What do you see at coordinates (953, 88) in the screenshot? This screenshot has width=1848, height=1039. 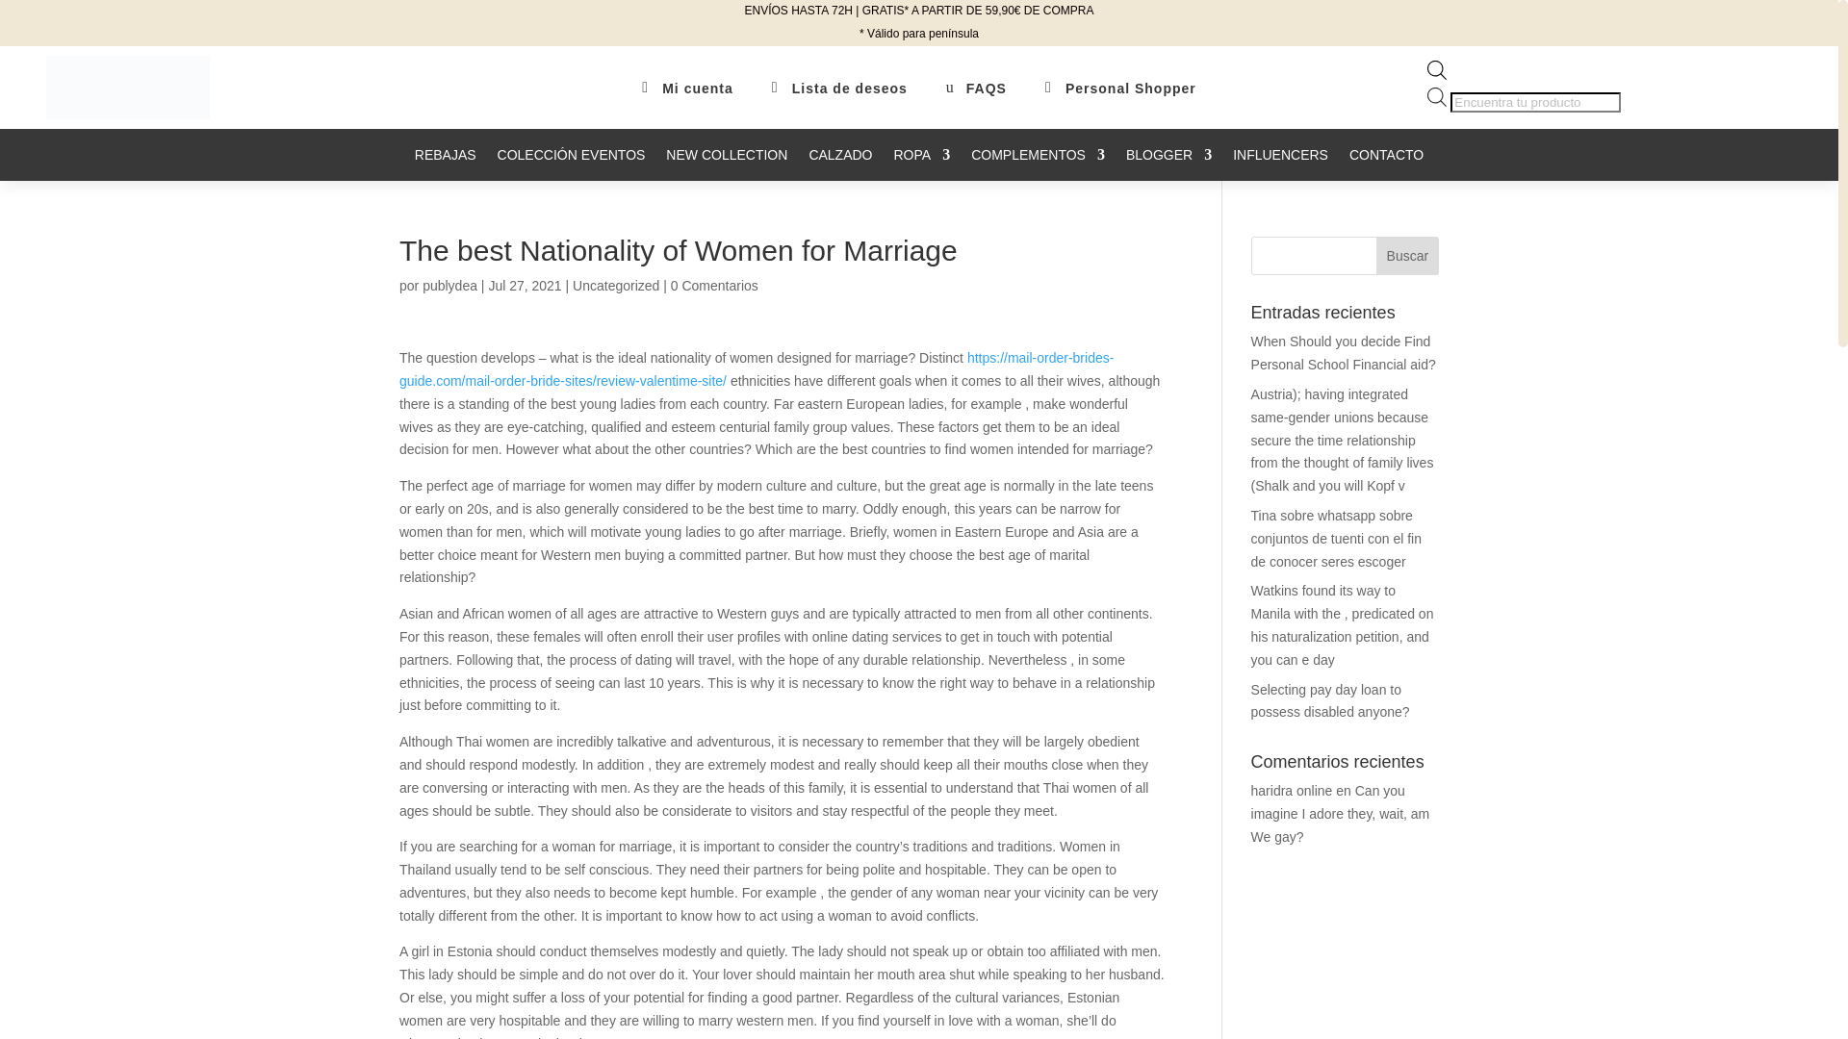 I see `u` at bounding box center [953, 88].